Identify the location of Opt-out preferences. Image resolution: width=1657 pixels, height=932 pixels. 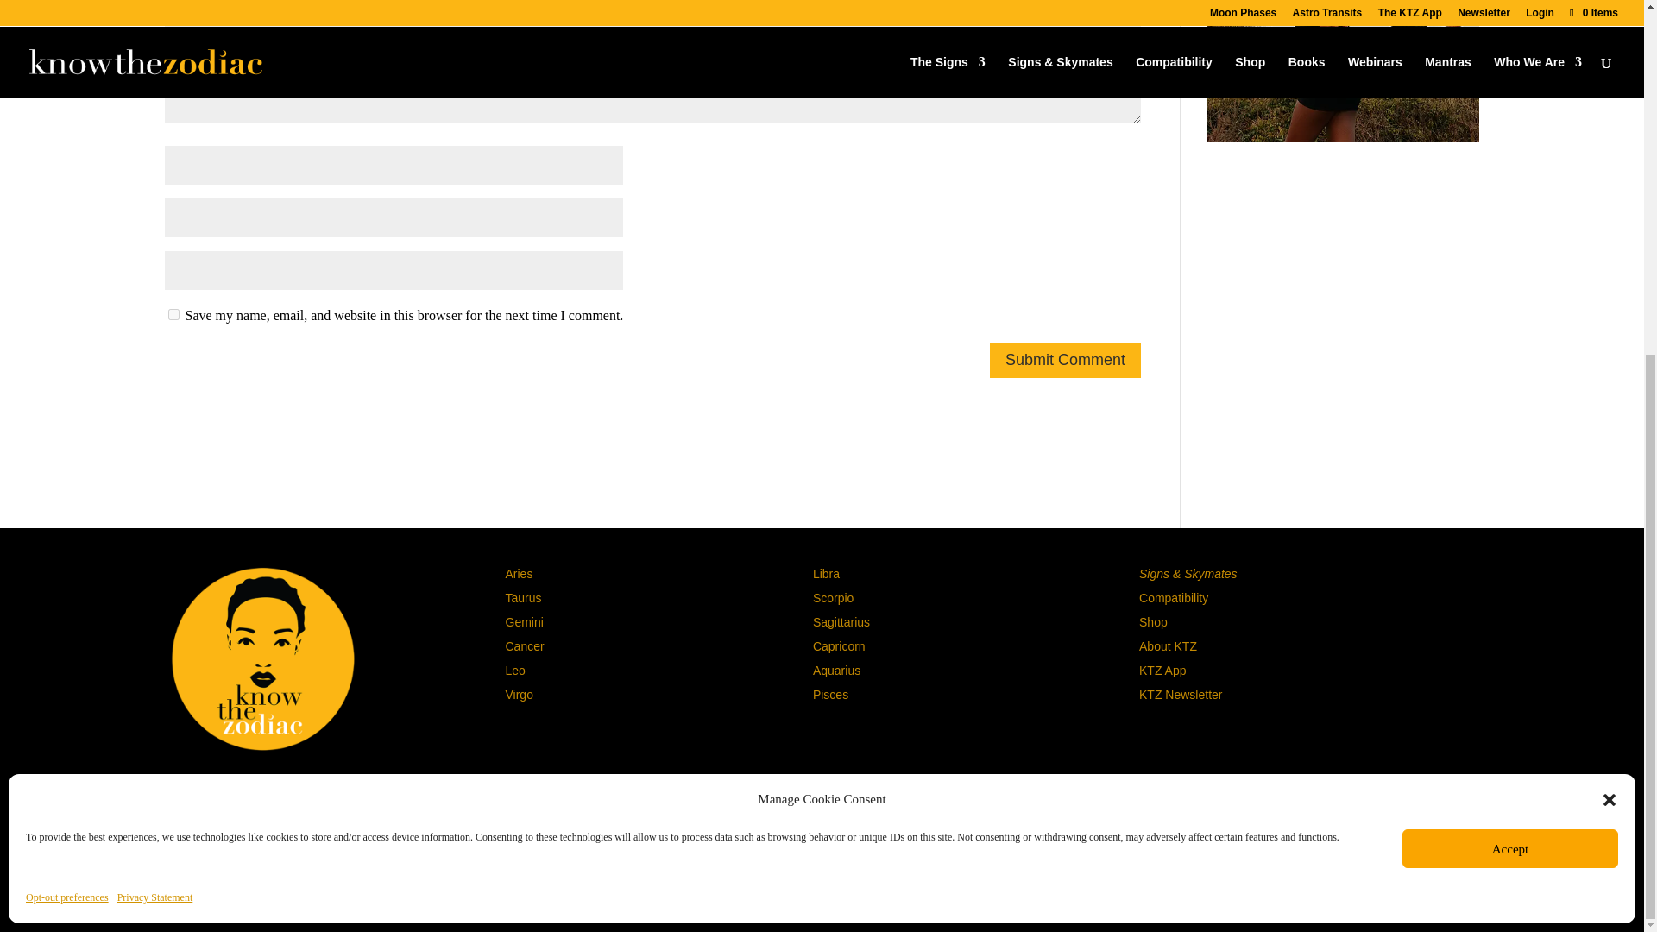
(67, 332).